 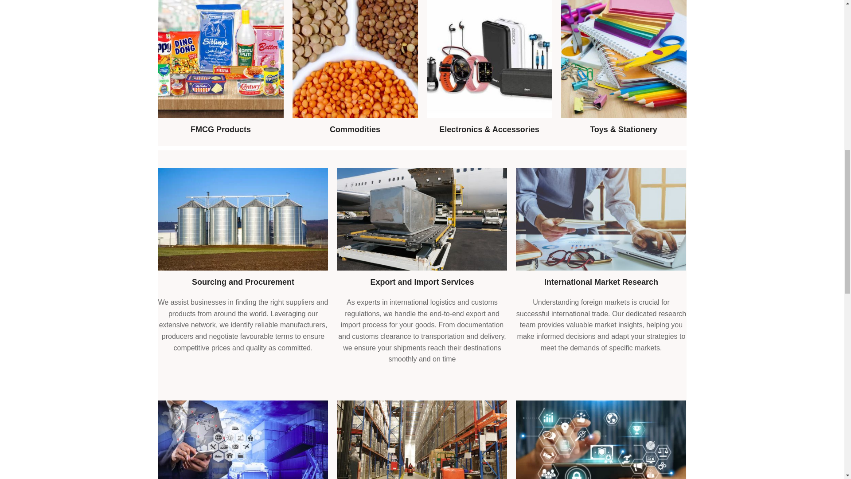 I want to click on int market research, so click(x=601, y=219).